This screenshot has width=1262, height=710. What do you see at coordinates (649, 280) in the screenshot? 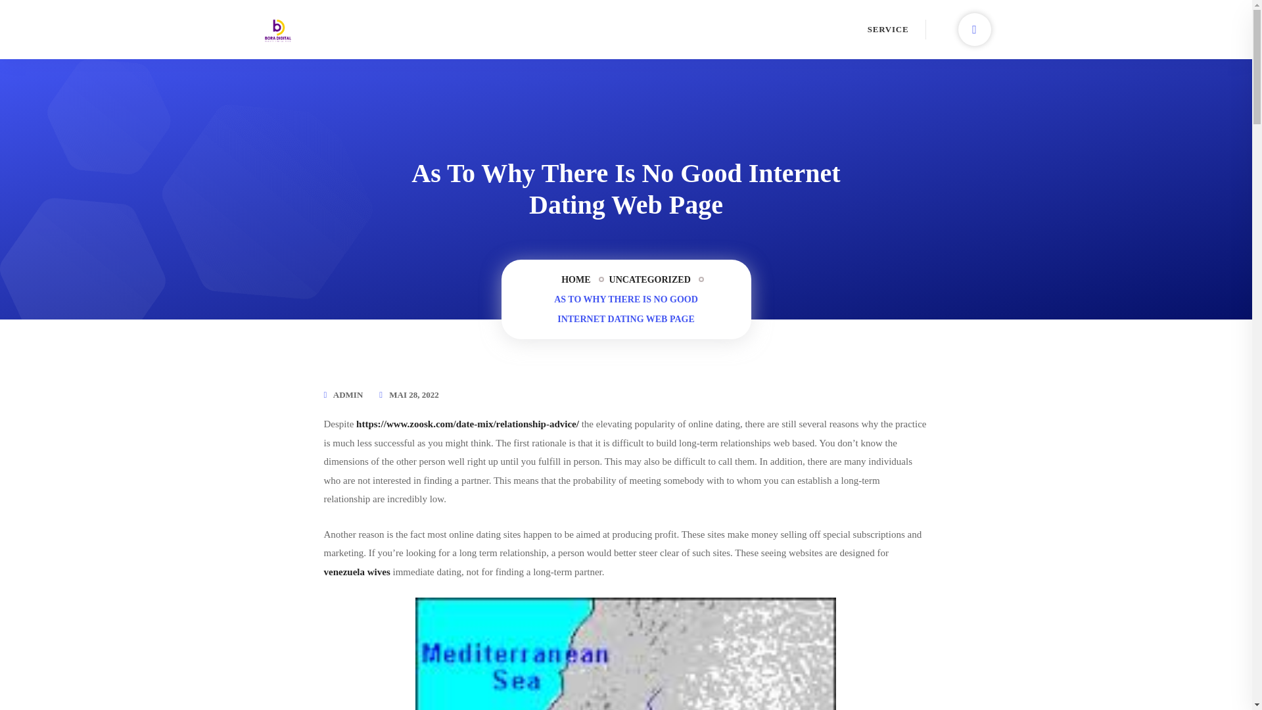
I see `UNCATEGORIZED` at bounding box center [649, 280].